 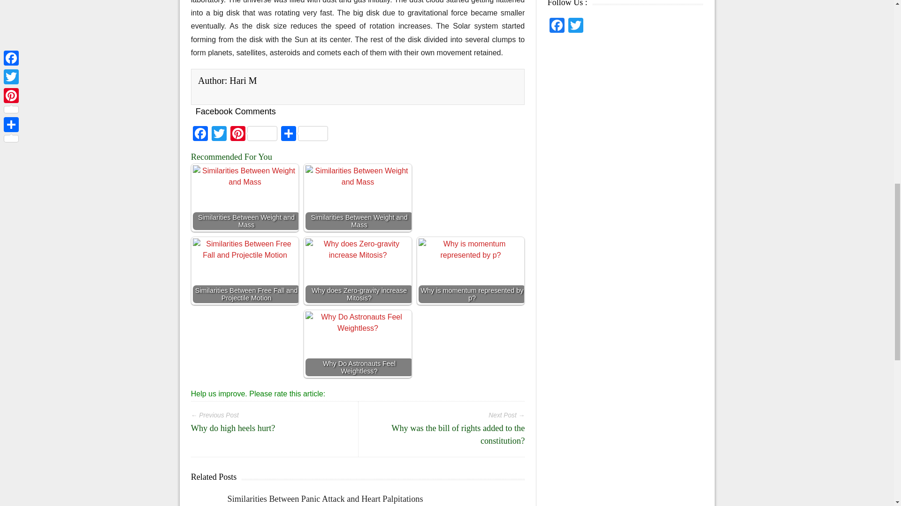 I want to click on Similarities Between Weight and Mass, so click(x=245, y=197).